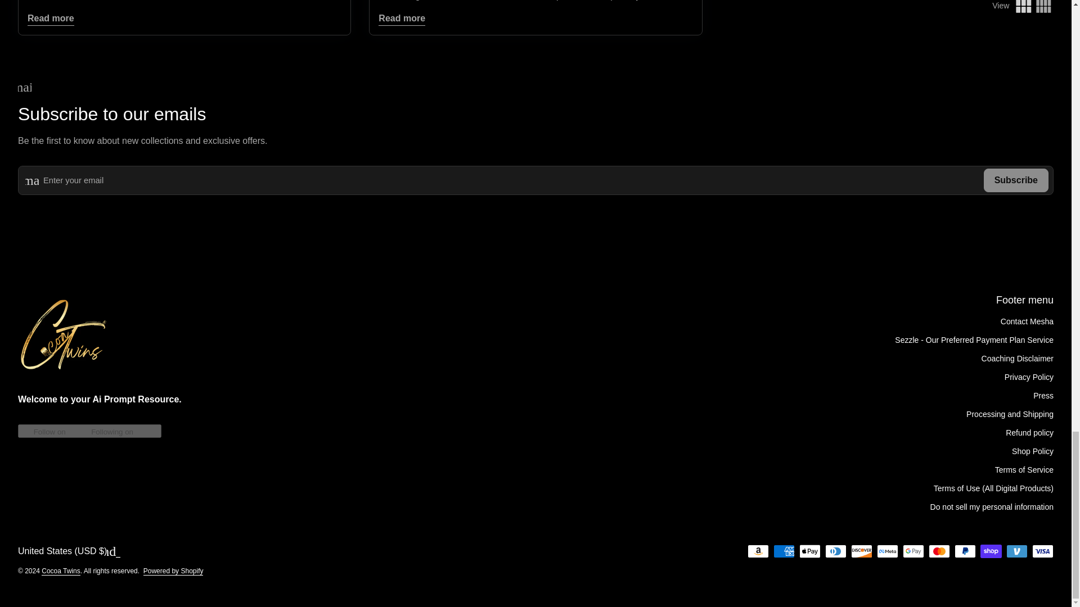 Image resolution: width=1080 pixels, height=607 pixels. Describe the element at coordinates (1016, 180) in the screenshot. I see `Subscribe` at that location.